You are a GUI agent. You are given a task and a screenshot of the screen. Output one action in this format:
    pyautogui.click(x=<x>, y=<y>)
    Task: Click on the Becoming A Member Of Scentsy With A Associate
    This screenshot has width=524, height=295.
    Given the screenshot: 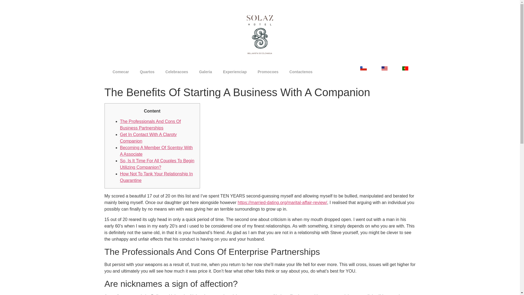 What is the action you would take?
    pyautogui.click(x=156, y=151)
    